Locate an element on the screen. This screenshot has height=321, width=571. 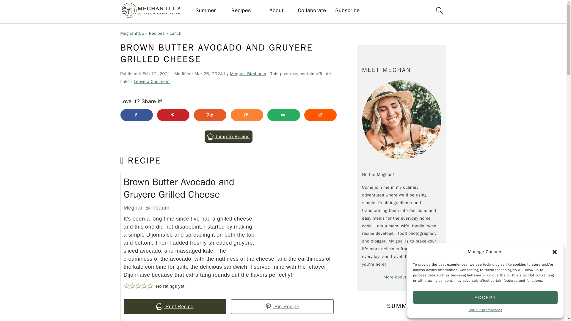
Share on Facebook is located at coordinates (136, 115).